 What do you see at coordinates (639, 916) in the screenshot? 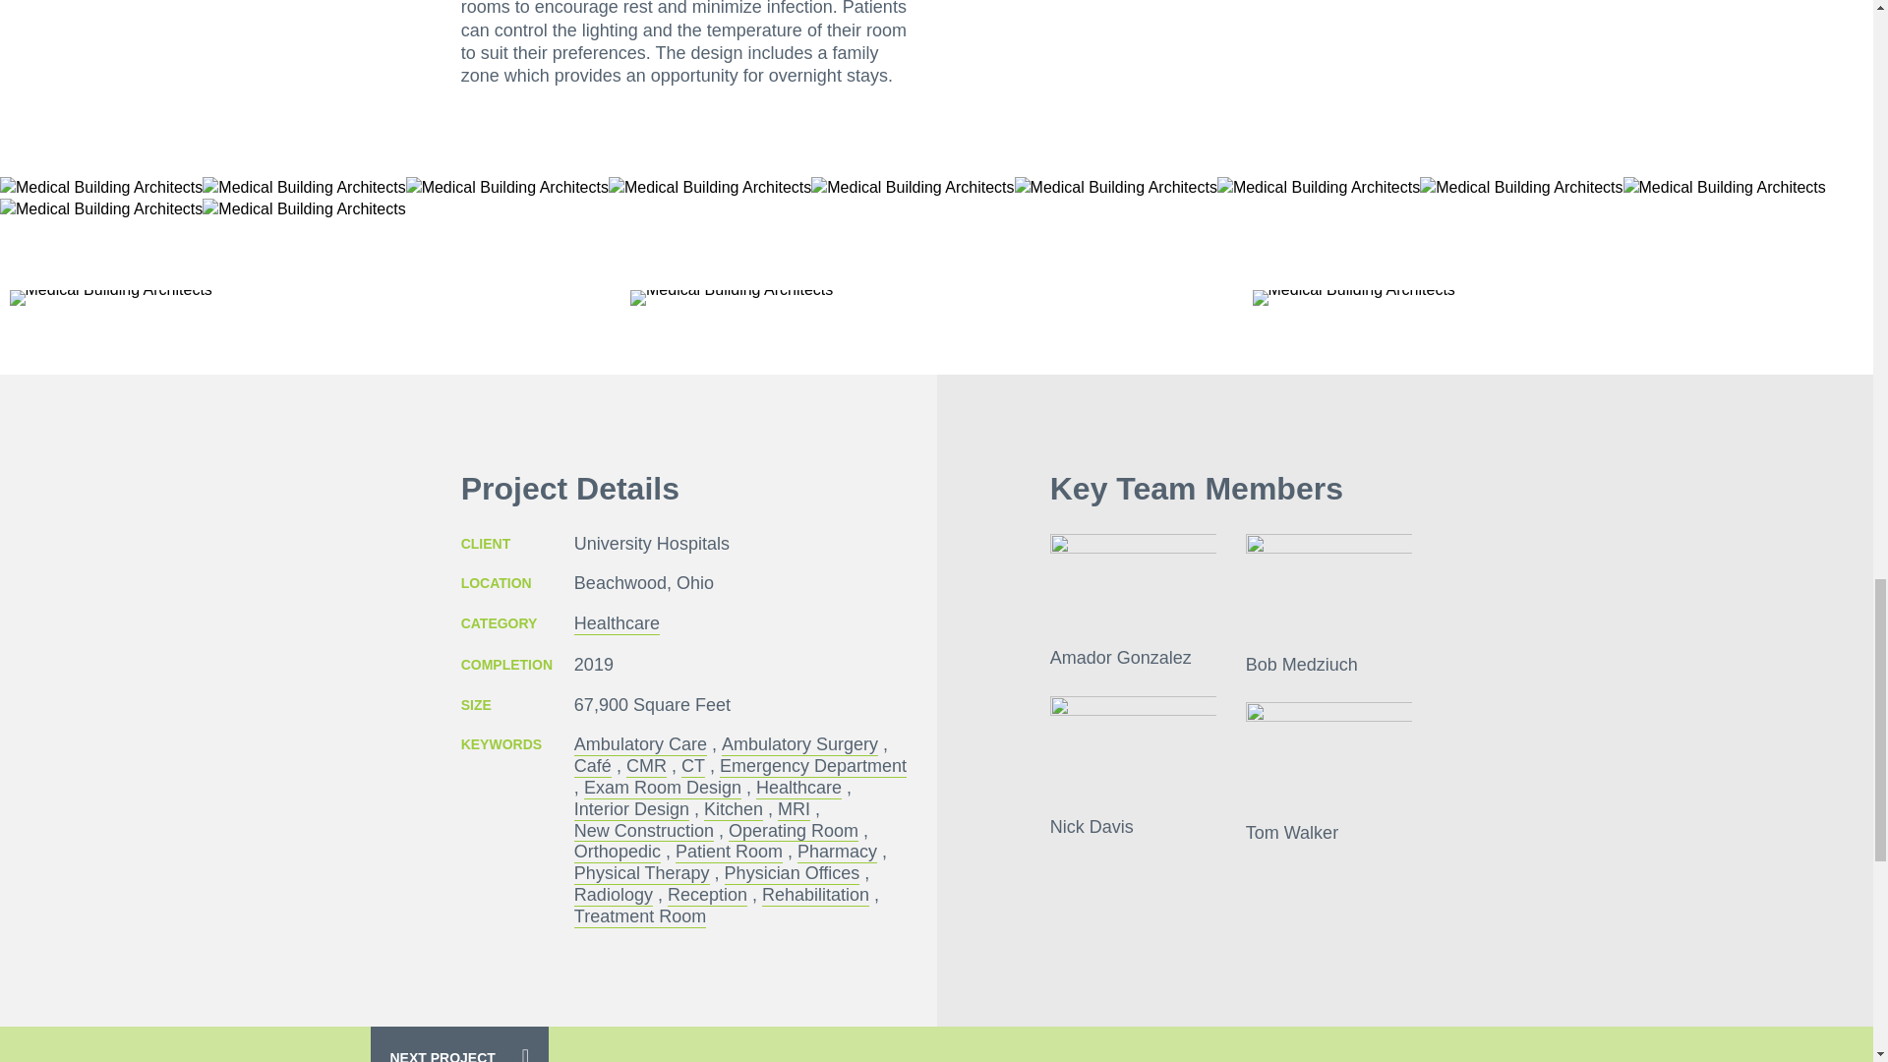
I see `Treatment Room` at bounding box center [639, 916].